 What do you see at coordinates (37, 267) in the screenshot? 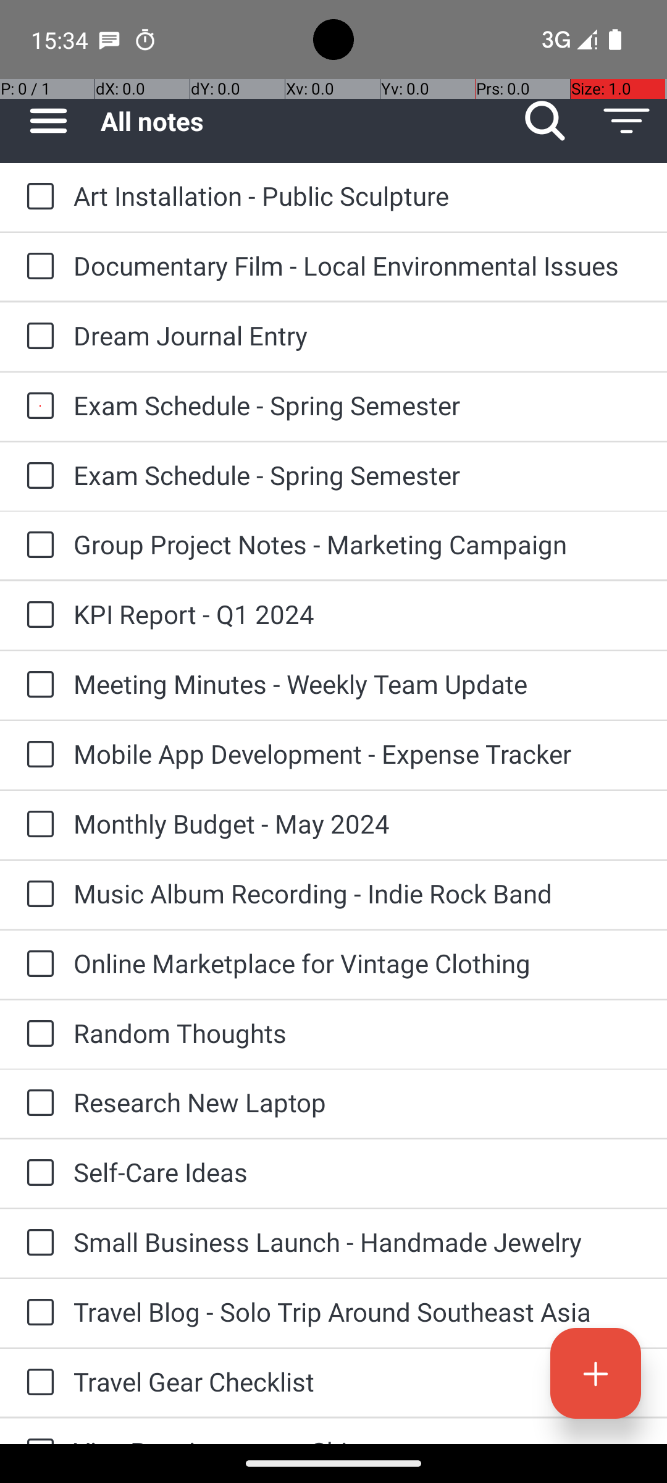
I see `to-do: Documentary Film - Local Environmental Issues` at bounding box center [37, 267].